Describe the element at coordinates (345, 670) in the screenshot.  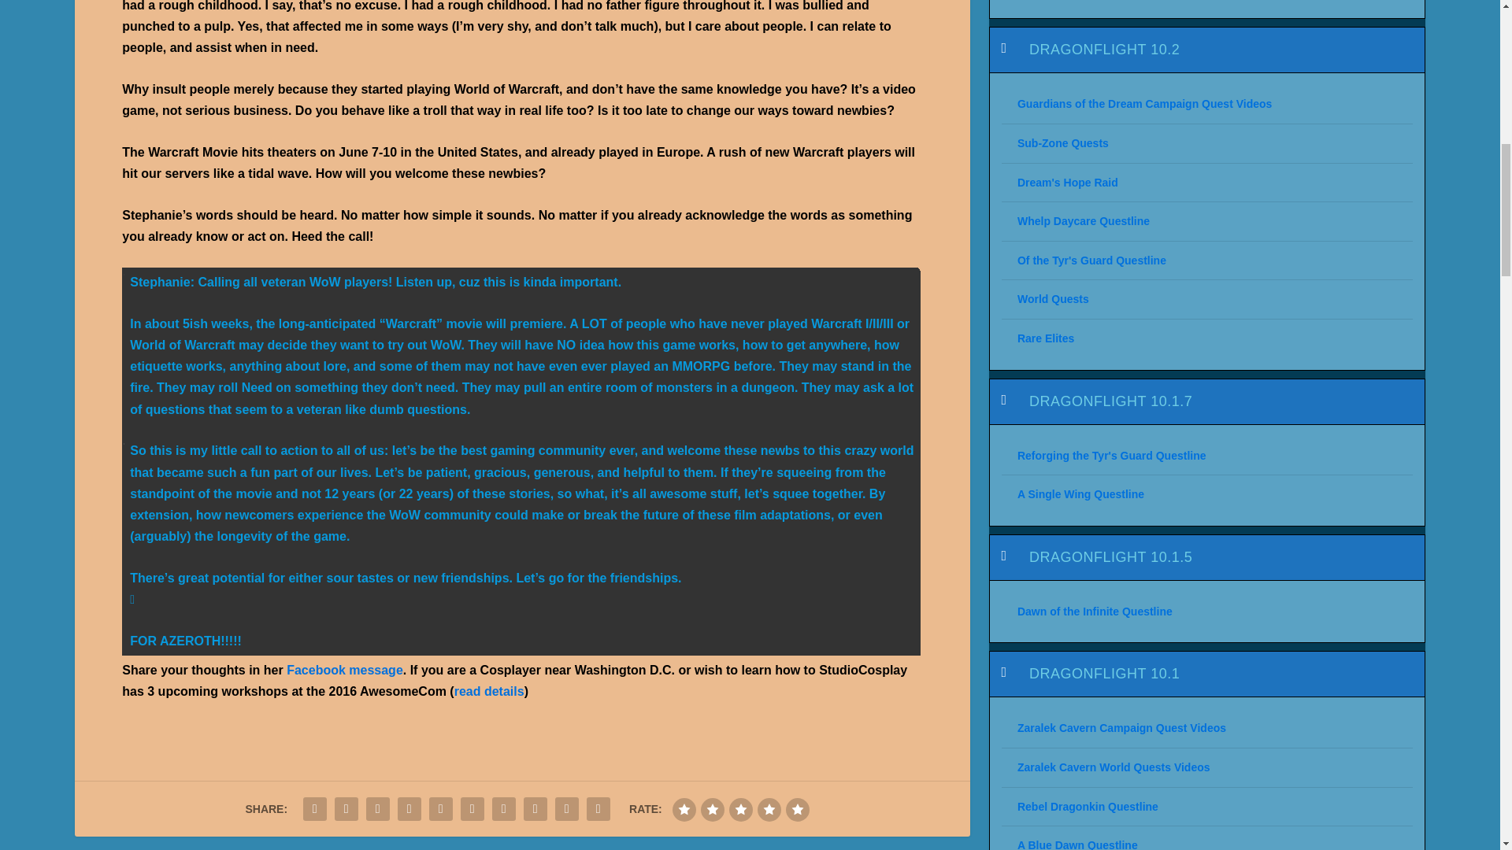
I see `Facebook message` at that location.